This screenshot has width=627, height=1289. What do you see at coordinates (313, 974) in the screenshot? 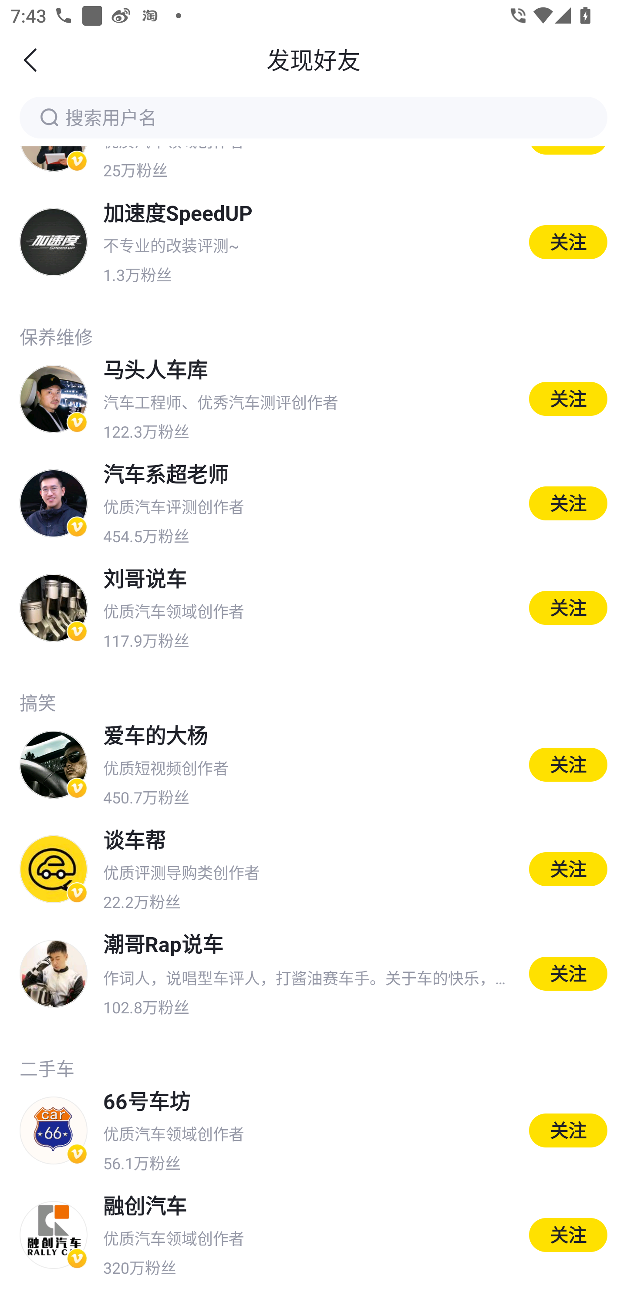
I see `潮哥Rap说车 作词人，说唱型车评人，打酱油赛车手。关于车的快乐，都在这儿！ 102.8万粉丝 关注` at bounding box center [313, 974].